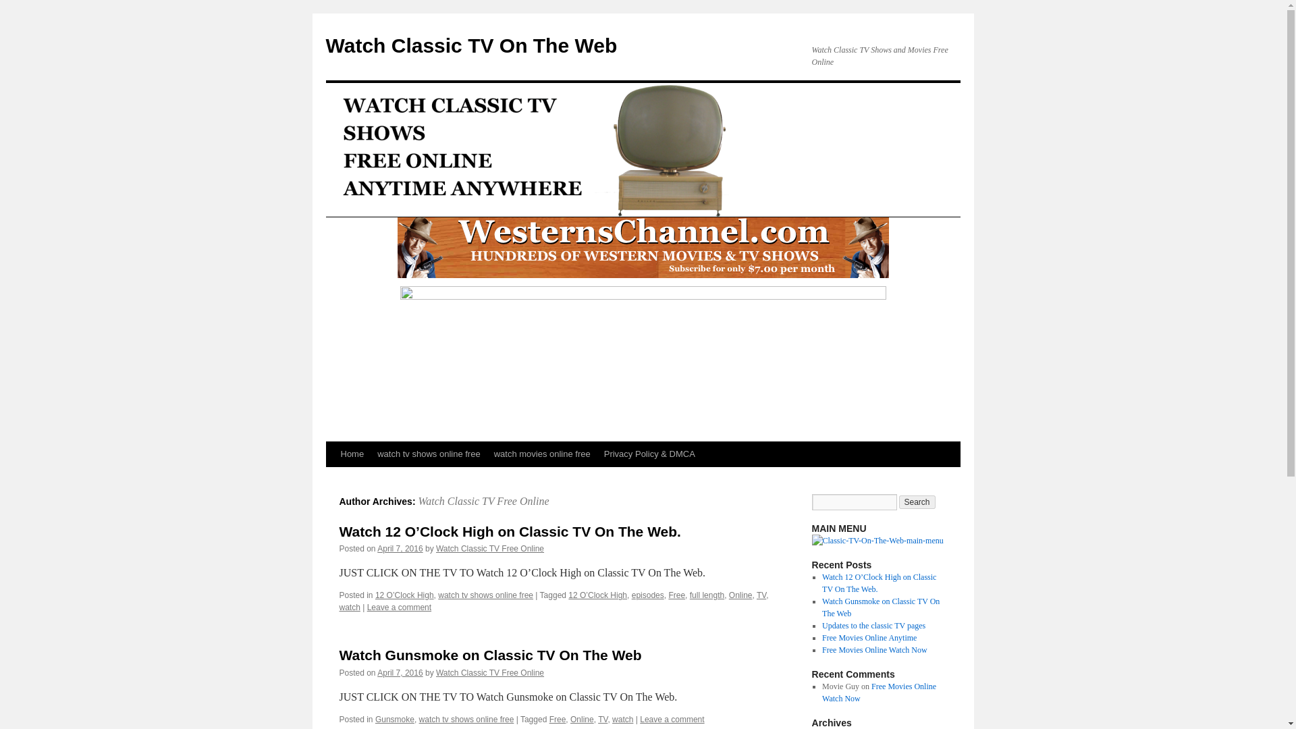  What do you see at coordinates (490, 673) in the screenshot?
I see `View all posts by Watch Classic TV Free Online` at bounding box center [490, 673].